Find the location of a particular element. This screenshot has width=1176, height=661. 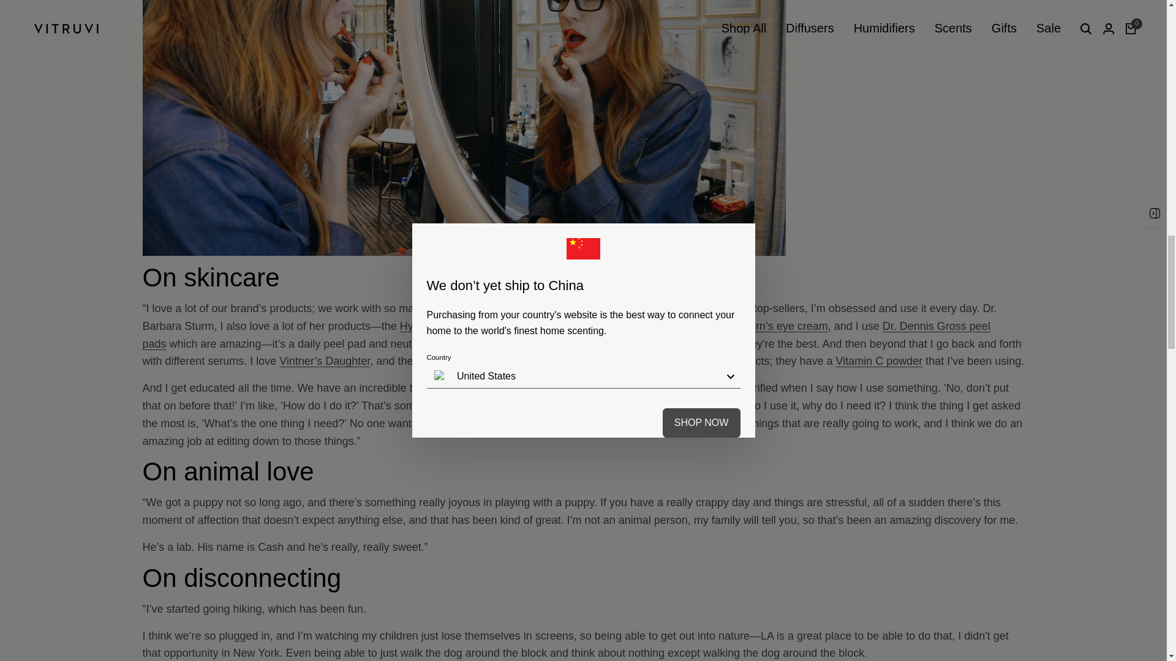

Dr. Dennis Gross peel pads is located at coordinates (566, 335).